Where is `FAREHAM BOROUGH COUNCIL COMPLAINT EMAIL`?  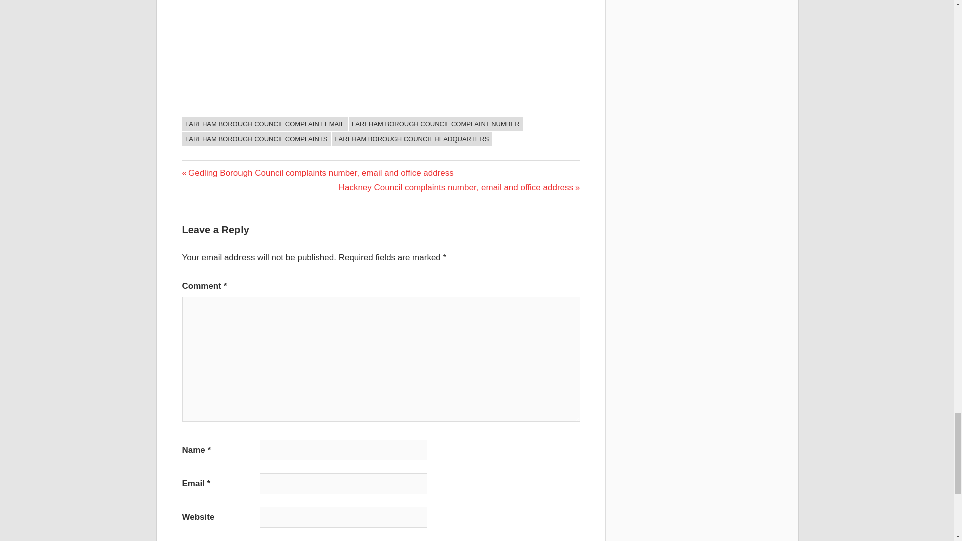
FAREHAM BOROUGH COUNCIL COMPLAINT EMAIL is located at coordinates (265, 124).